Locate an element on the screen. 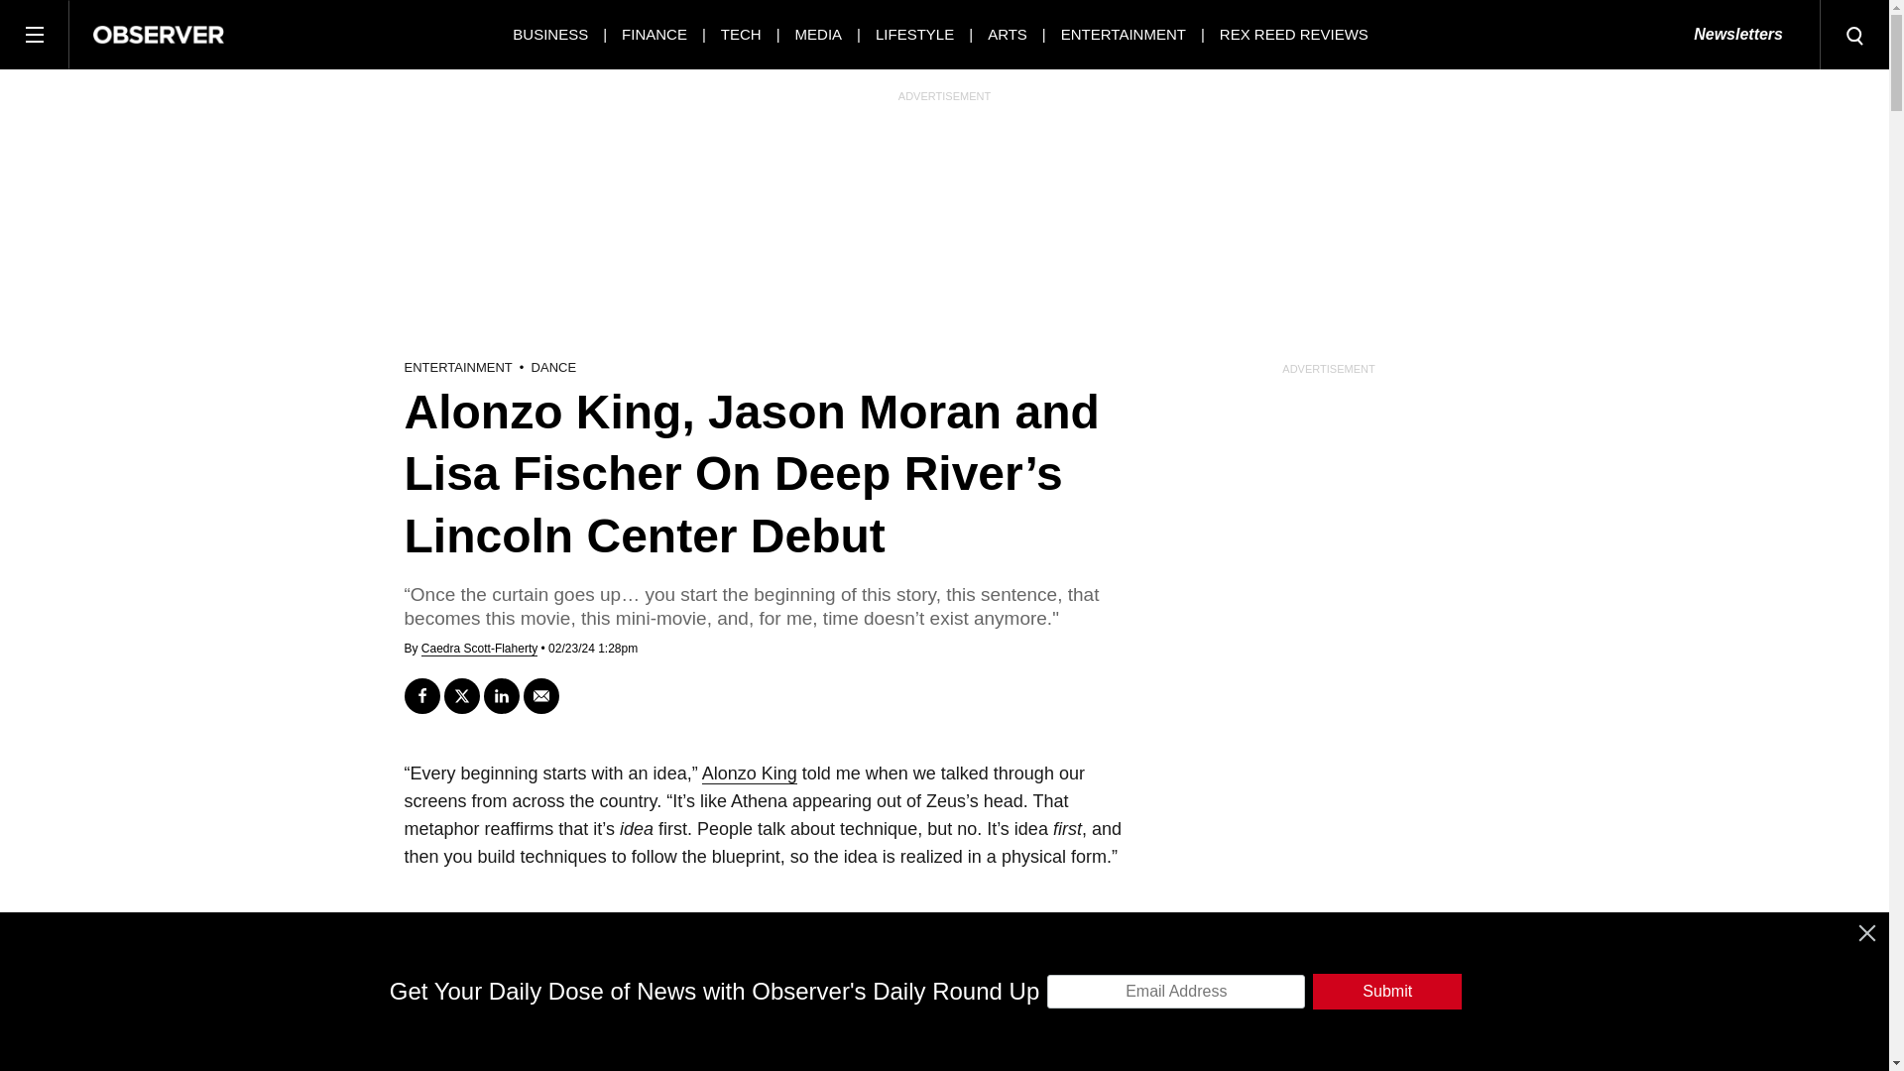  MEDIA is located at coordinates (819, 34).